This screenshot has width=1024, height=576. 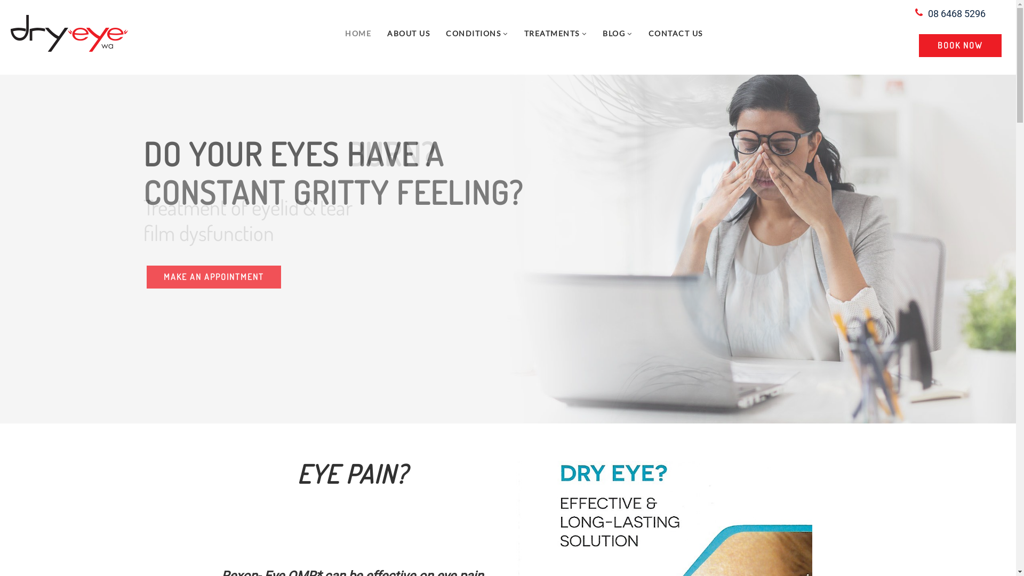 What do you see at coordinates (618, 33) in the screenshot?
I see `BLOG` at bounding box center [618, 33].